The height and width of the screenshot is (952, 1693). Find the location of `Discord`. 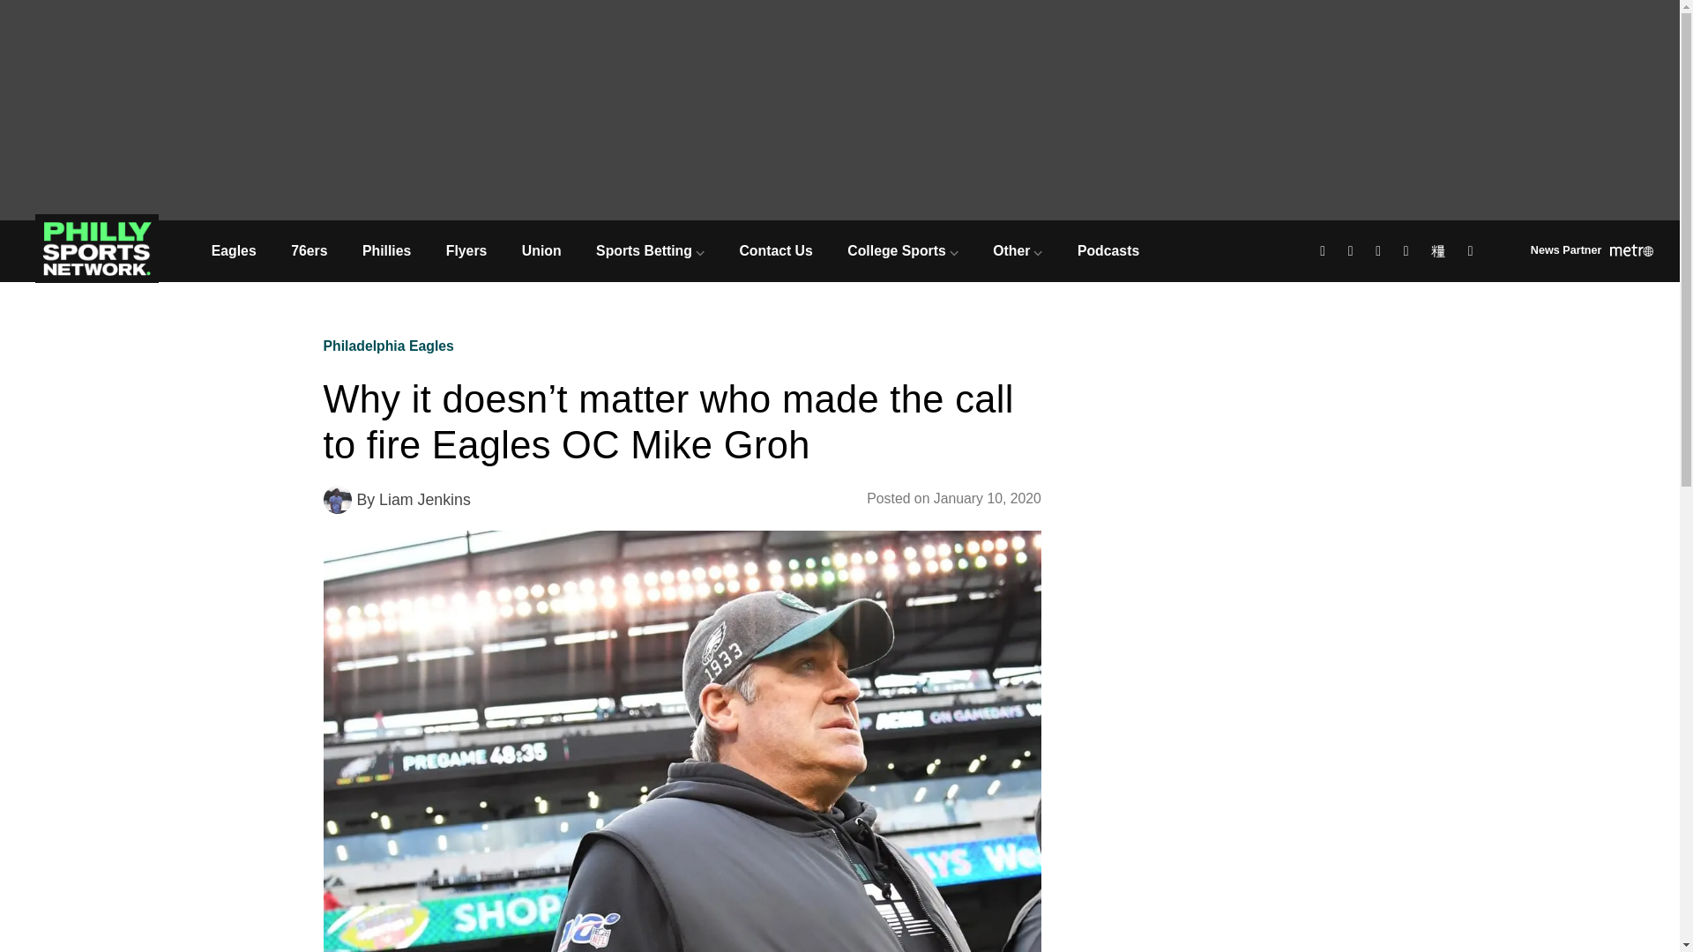

Discord is located at coordinates (1473, 252).